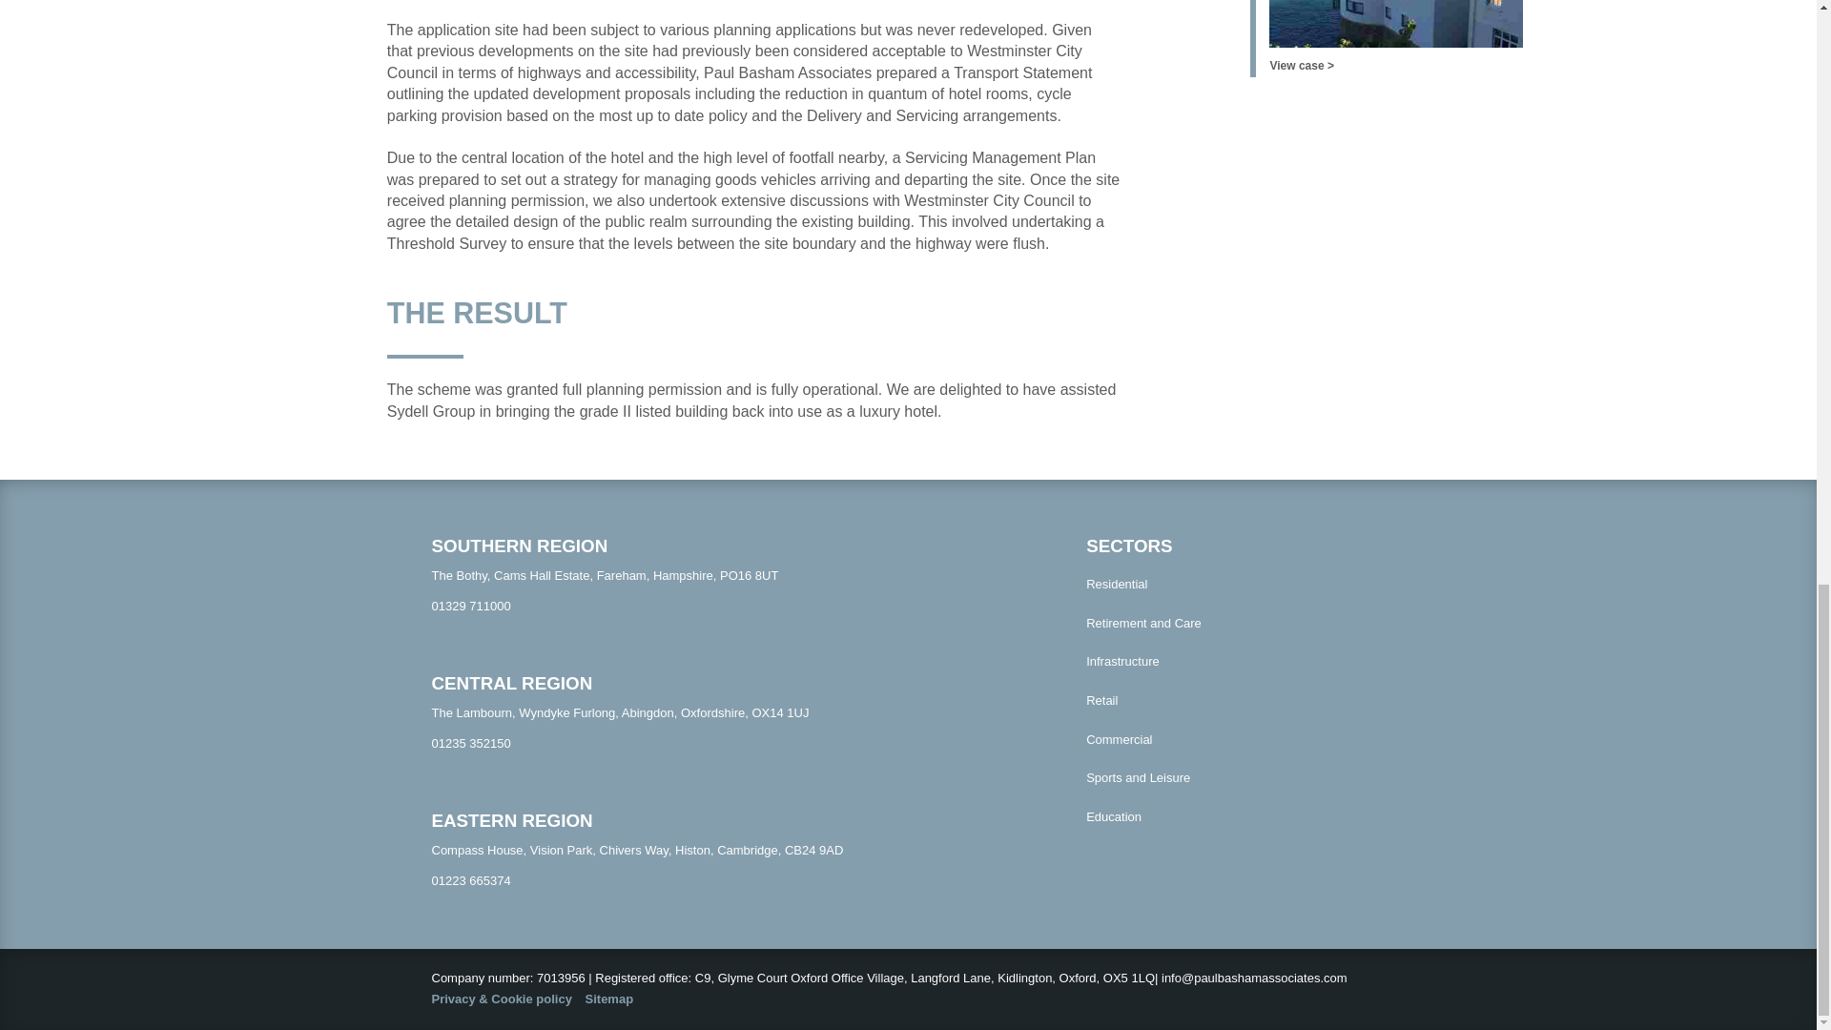  I want to click on Education, so click(1234, 818).